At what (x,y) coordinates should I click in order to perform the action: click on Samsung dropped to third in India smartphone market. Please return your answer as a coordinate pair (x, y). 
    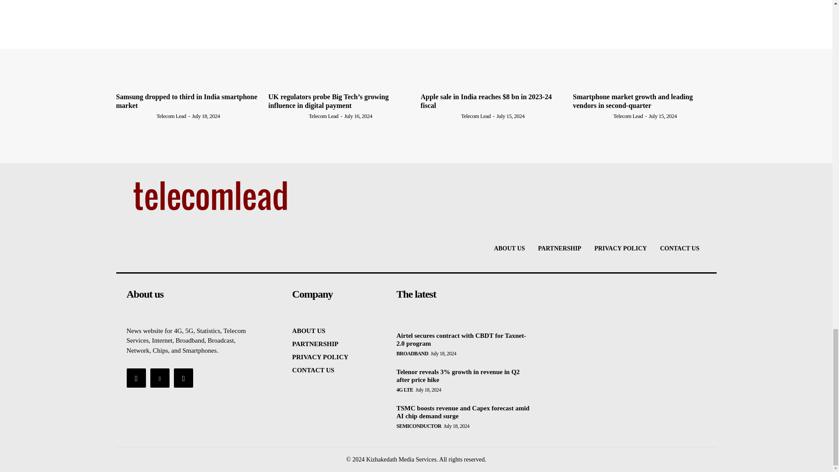
    Looking at the image, I should click on (187, 101).